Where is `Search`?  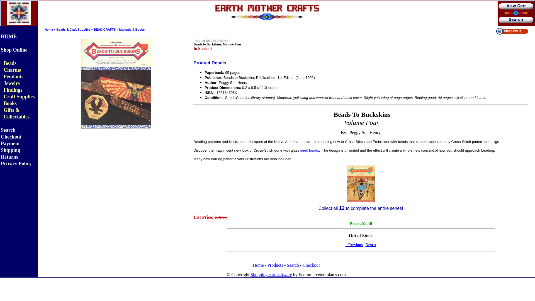 Search is located at coordinates (8, 130).